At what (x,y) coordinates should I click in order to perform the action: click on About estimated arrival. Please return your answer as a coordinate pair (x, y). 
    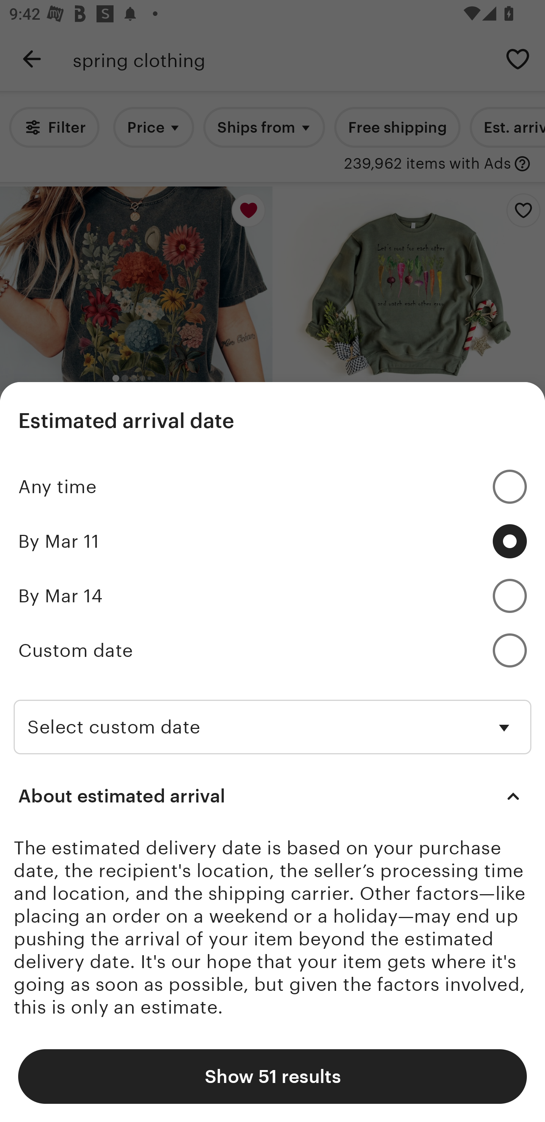
    Looking at the image, I should click on (272, 796).